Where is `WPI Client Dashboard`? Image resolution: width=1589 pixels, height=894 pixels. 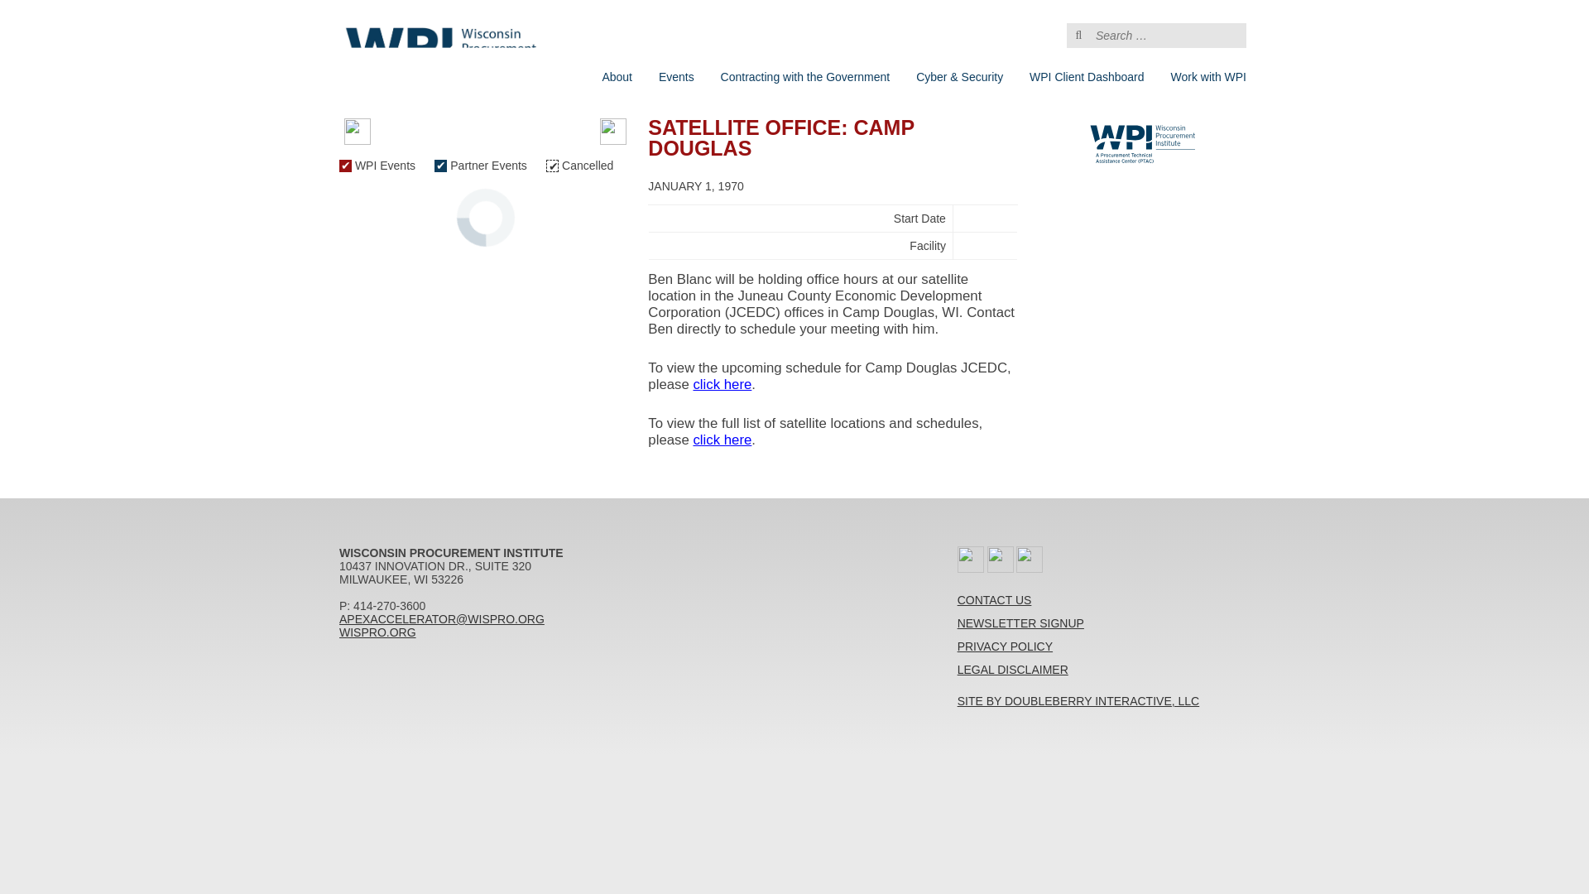 WPI Client Dashboard is located at coordinates (1087, 77).